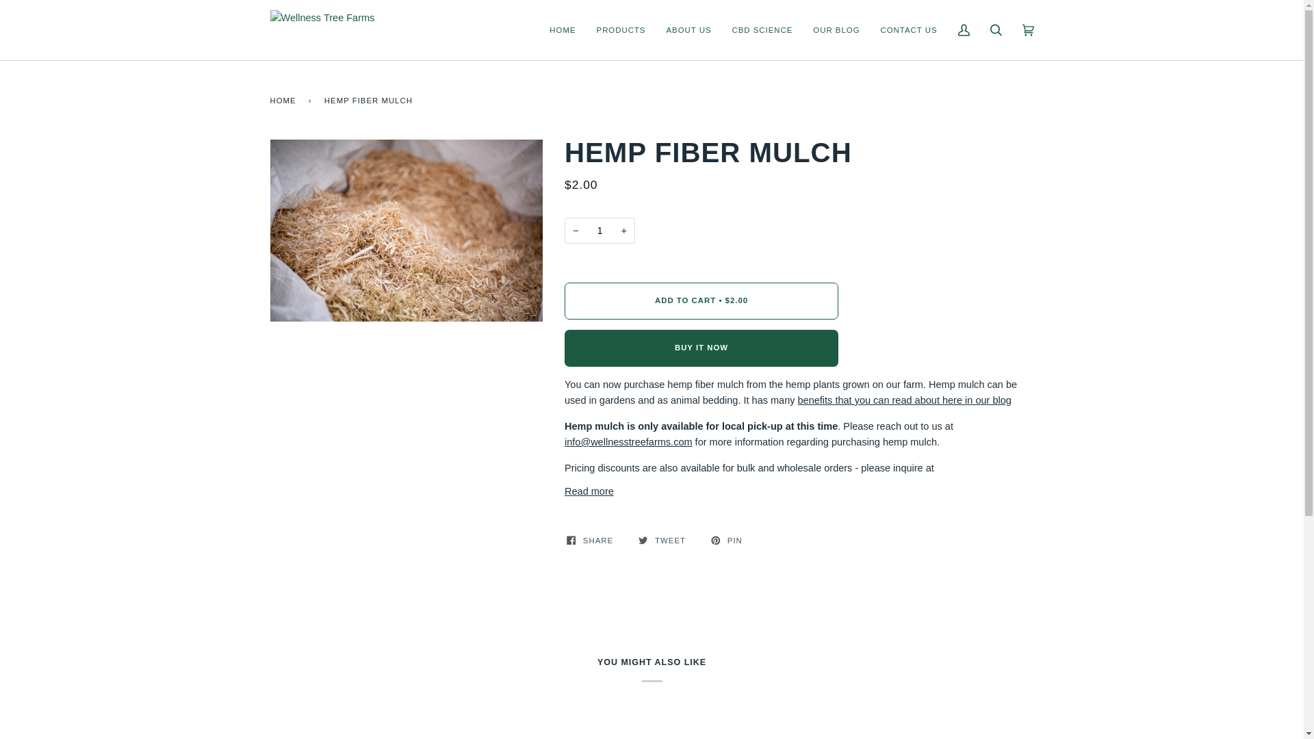 This screenshot has height=739, width=1314. Describe the element at coordinates (762, 30) in the screenshot. I see `CBD SCIENCE` at that location.